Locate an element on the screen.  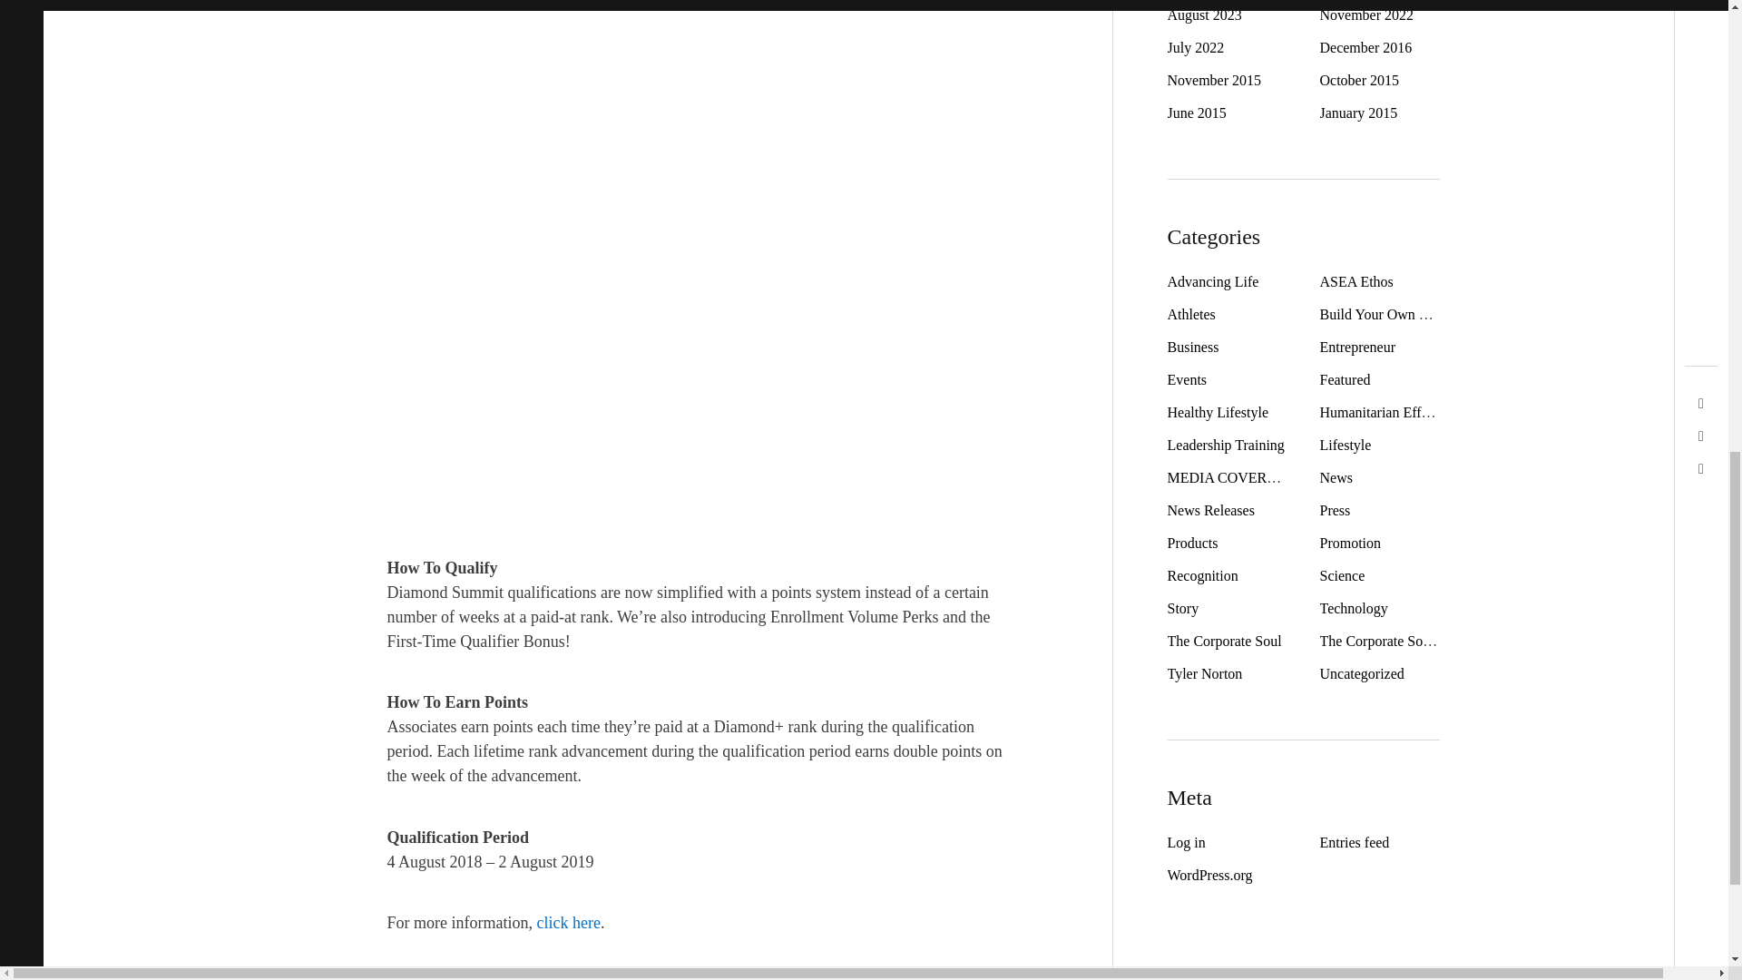
Summit is located at coordinates (938, 973).